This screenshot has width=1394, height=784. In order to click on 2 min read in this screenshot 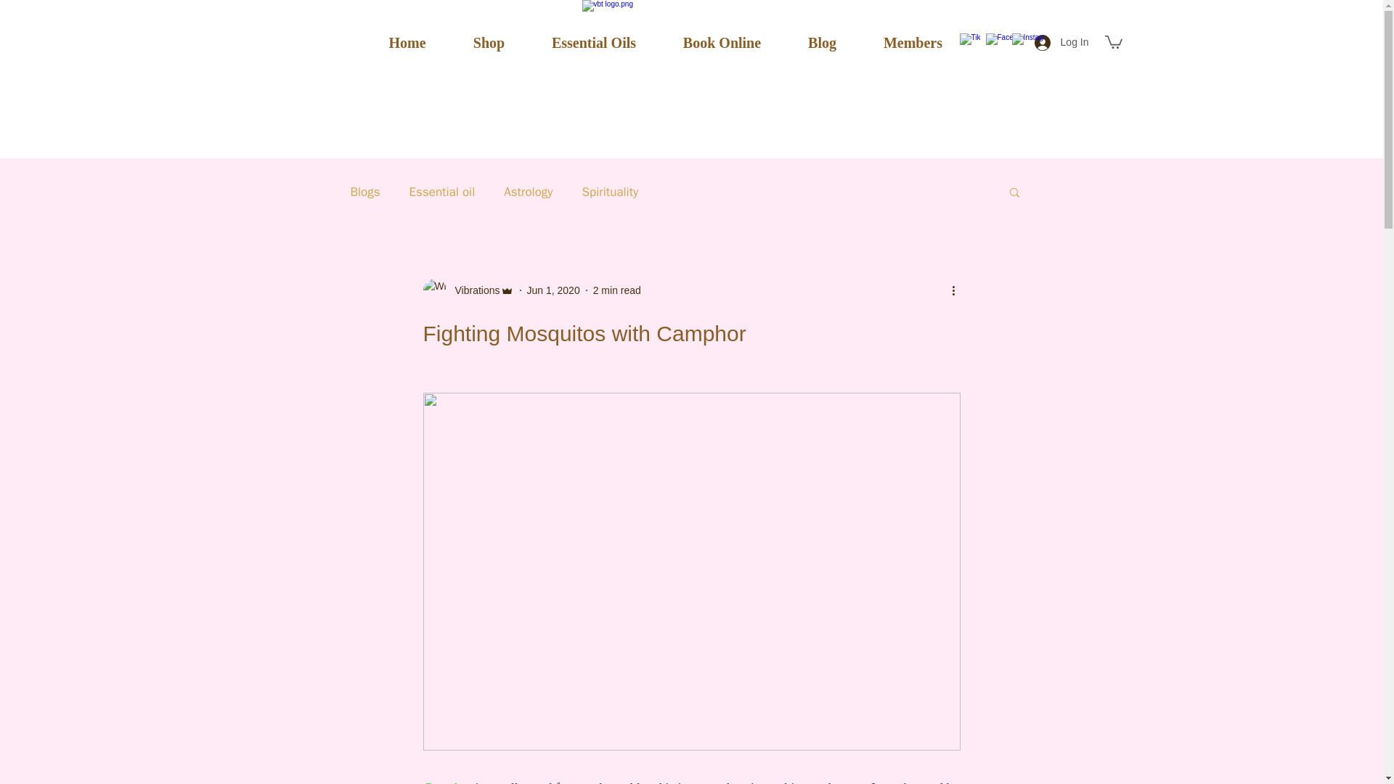, I will do `click(617, 290)`.